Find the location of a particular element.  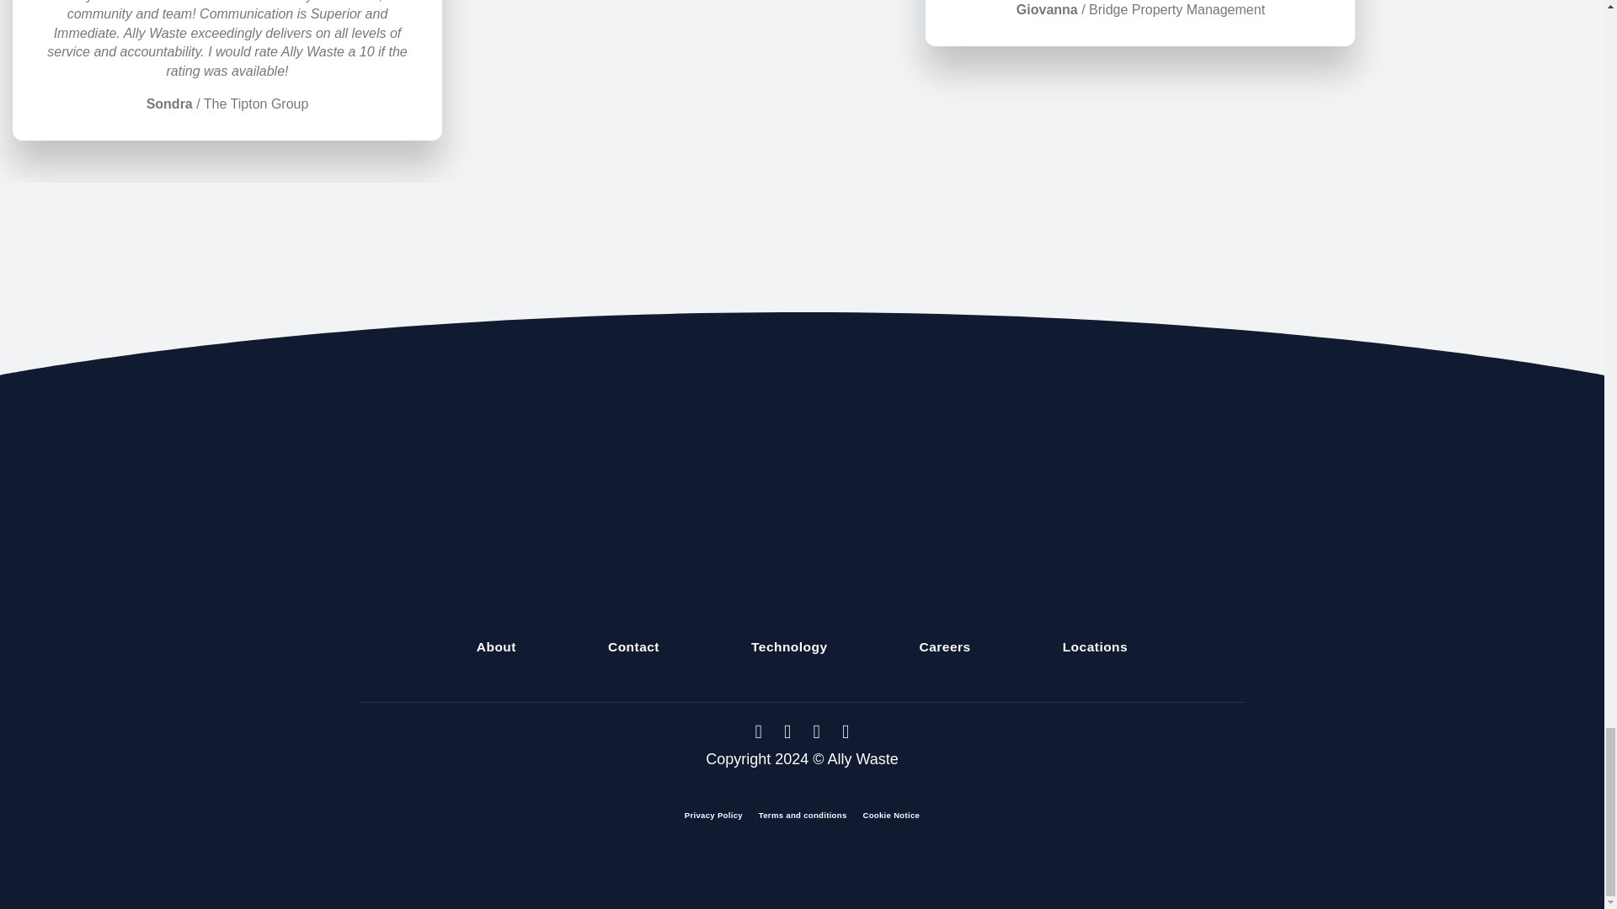

Technology is located at coordinates (789, 646).